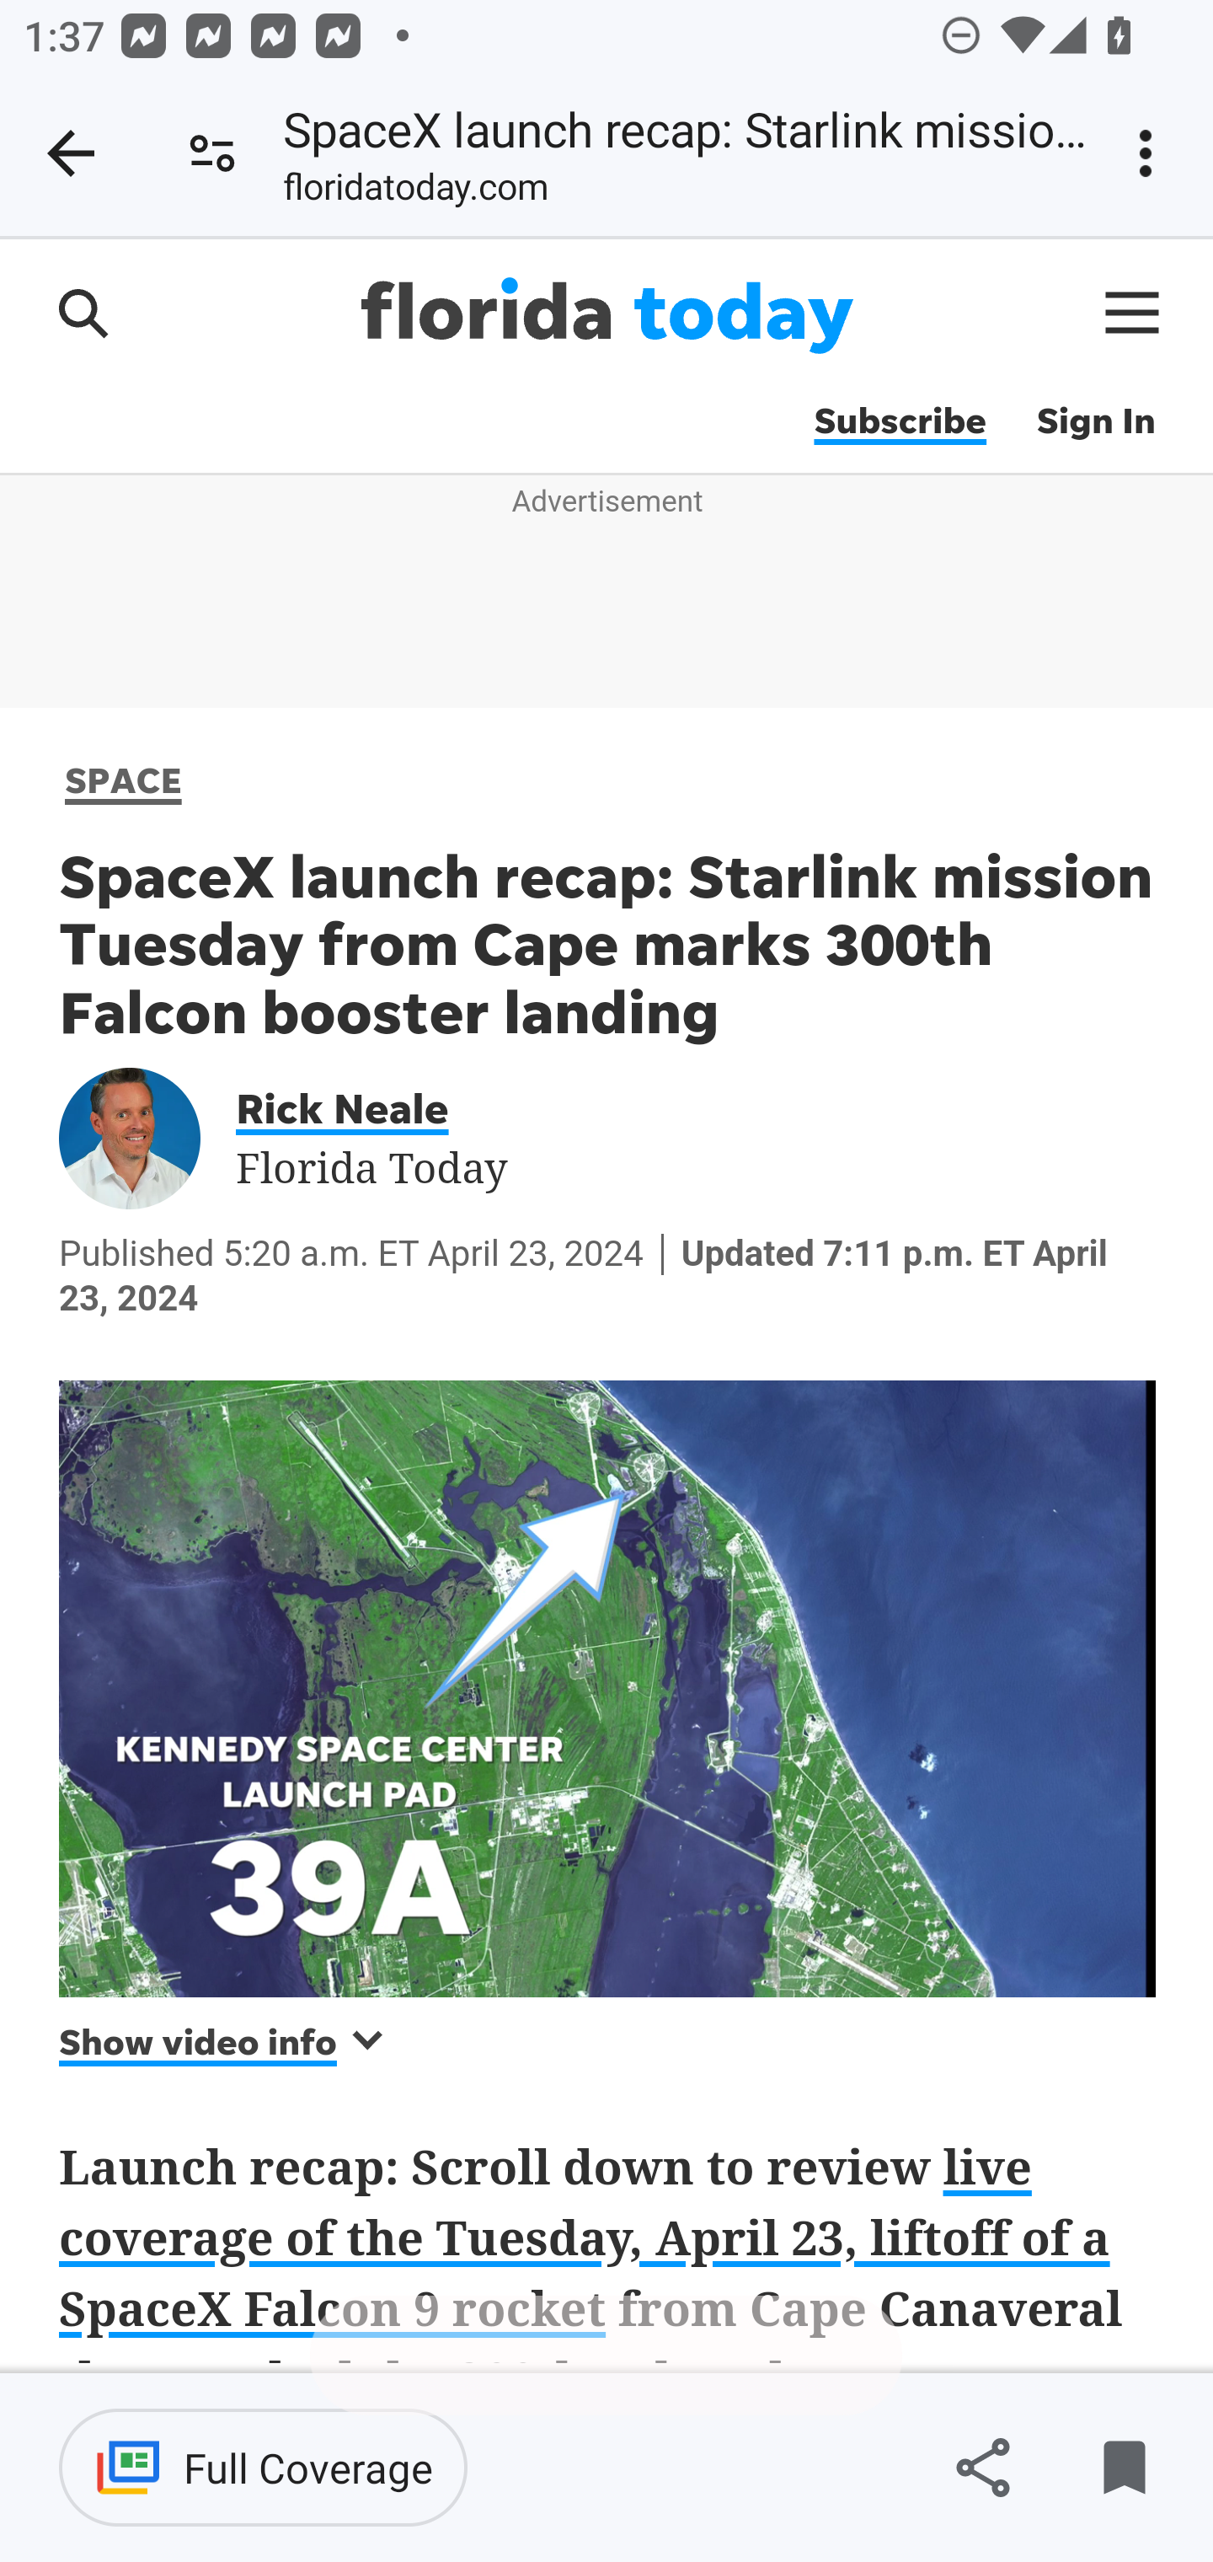 This screenshot has height=2562, width=1213. Describe the element at coordinates (1133, 312) in the screenshot. I see `Global Navigation` at that location.